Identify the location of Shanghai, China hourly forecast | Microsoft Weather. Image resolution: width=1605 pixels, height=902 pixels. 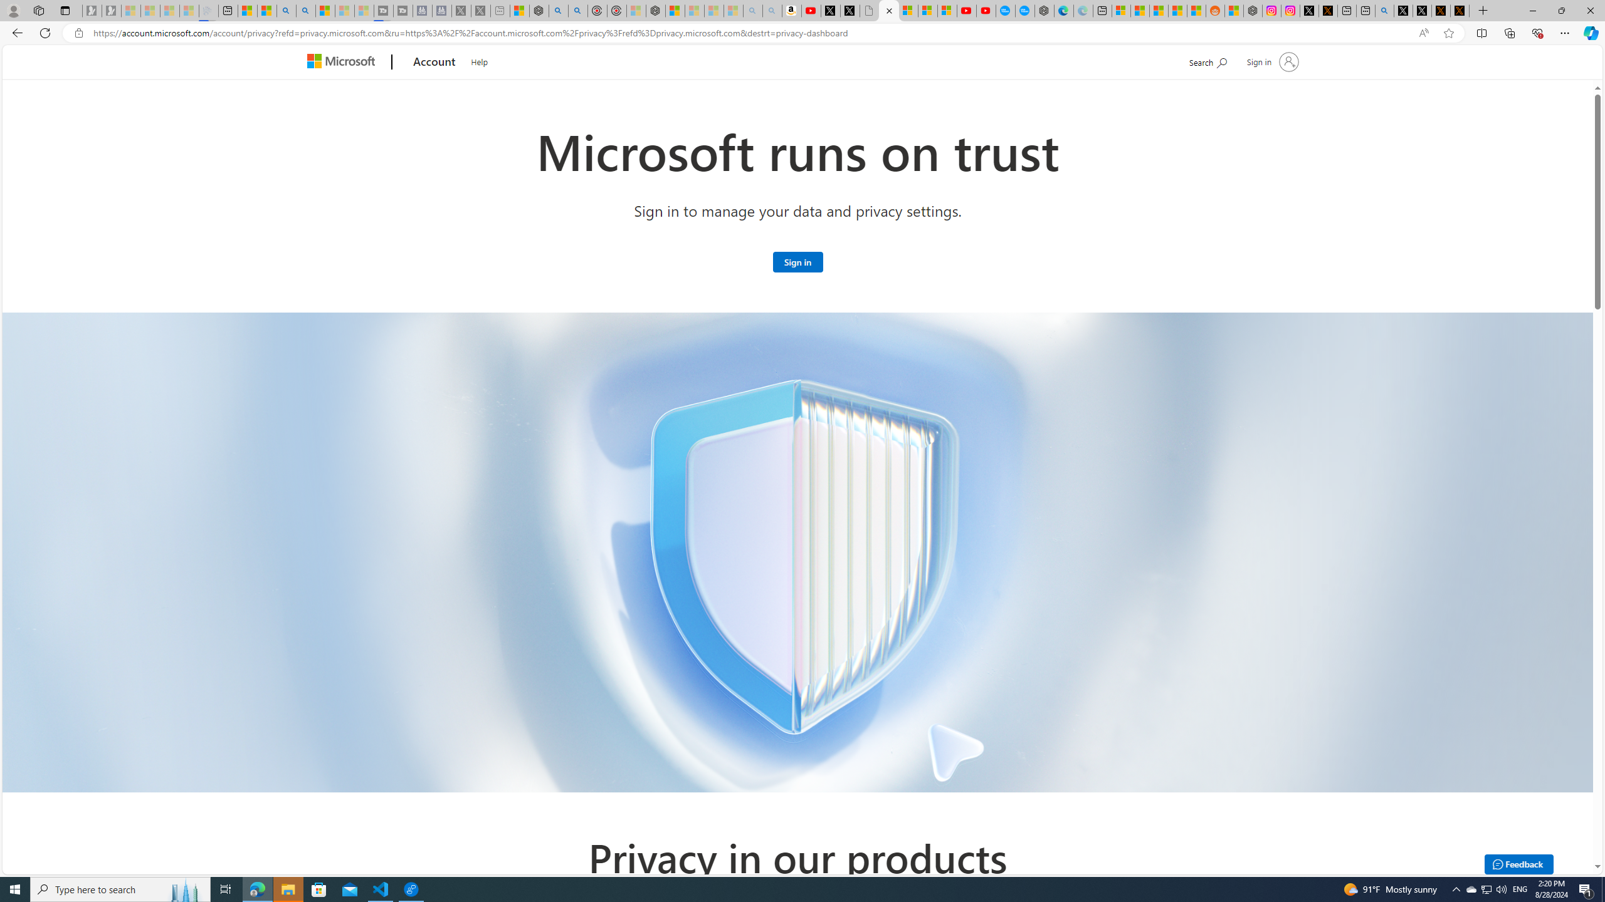
(1159, 11).